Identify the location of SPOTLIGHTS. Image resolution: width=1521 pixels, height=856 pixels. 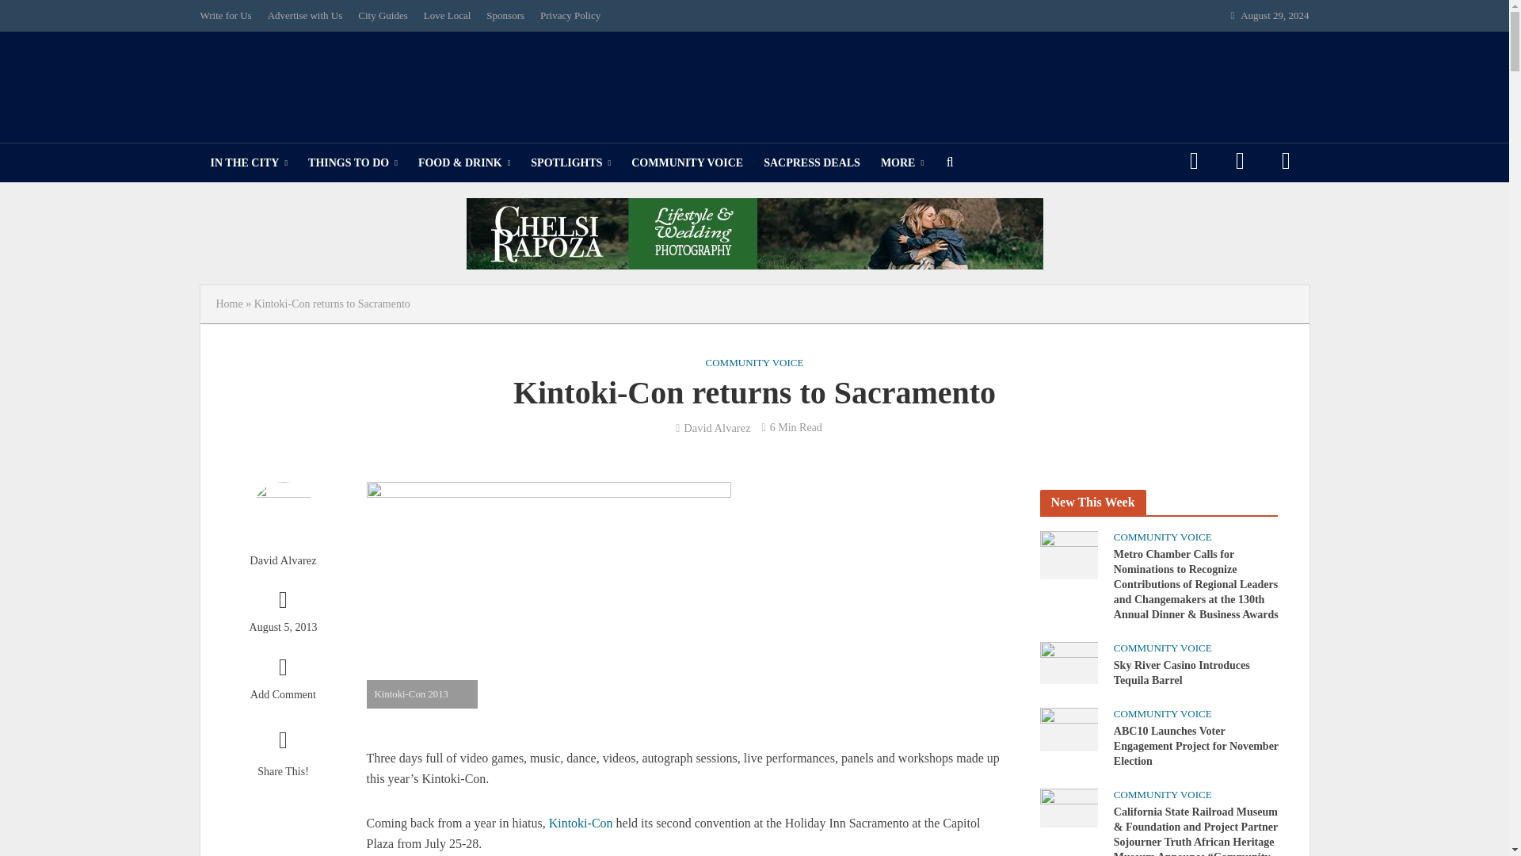
(570, 163).